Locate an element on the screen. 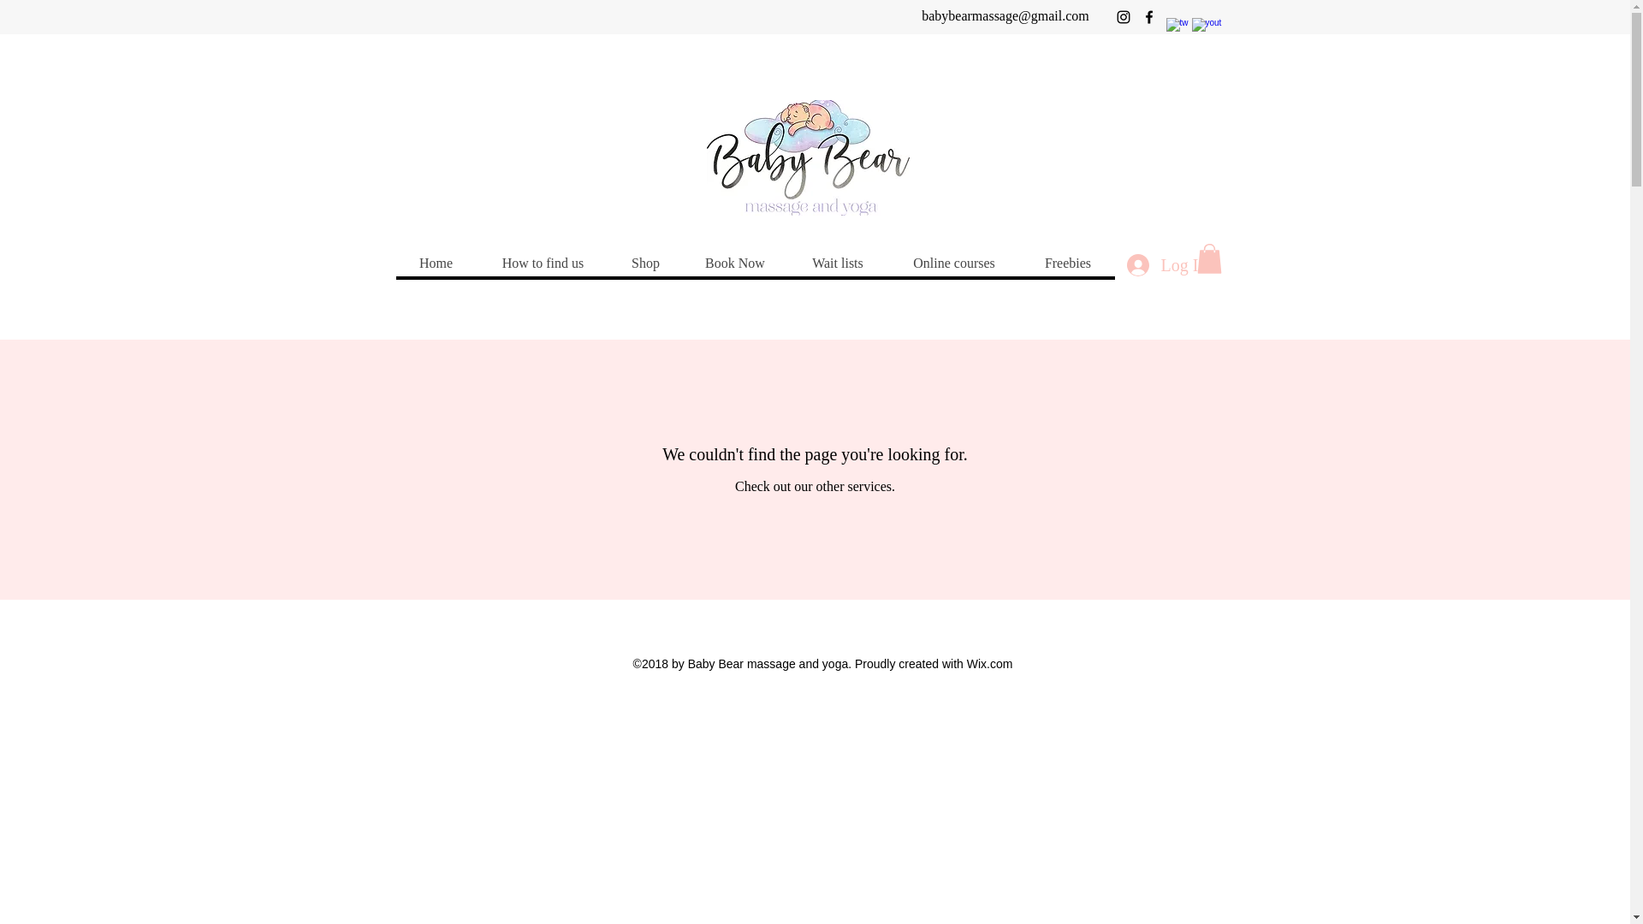 This screenshot has height=924, width=1643. Wait lists is located at coordinates (837, 263).